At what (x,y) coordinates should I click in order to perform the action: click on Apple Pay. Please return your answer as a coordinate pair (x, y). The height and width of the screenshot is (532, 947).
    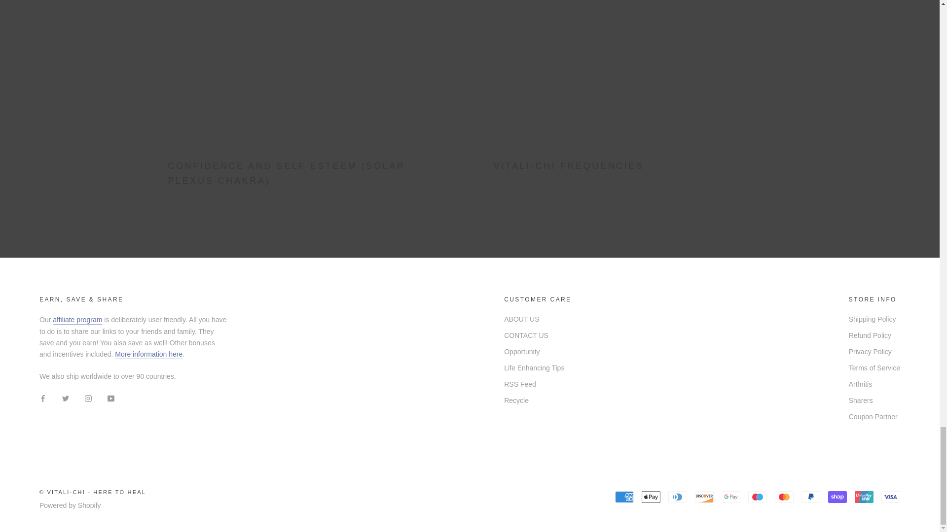
    Looking at the image, I should click on (651, 497).